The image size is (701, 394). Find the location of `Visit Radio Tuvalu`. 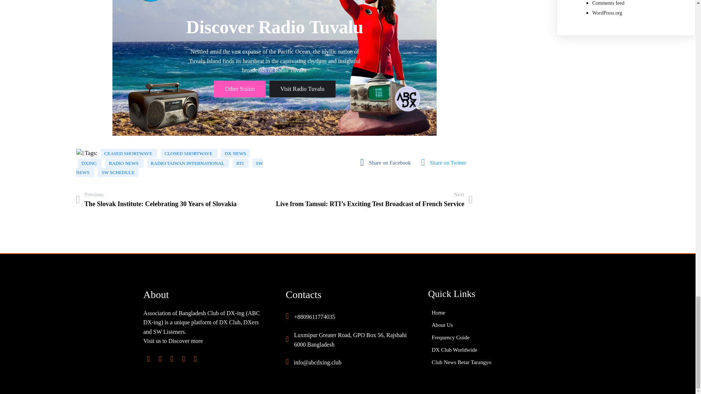

Visit Radio Tuvalu is located at coordinates (302, 89).